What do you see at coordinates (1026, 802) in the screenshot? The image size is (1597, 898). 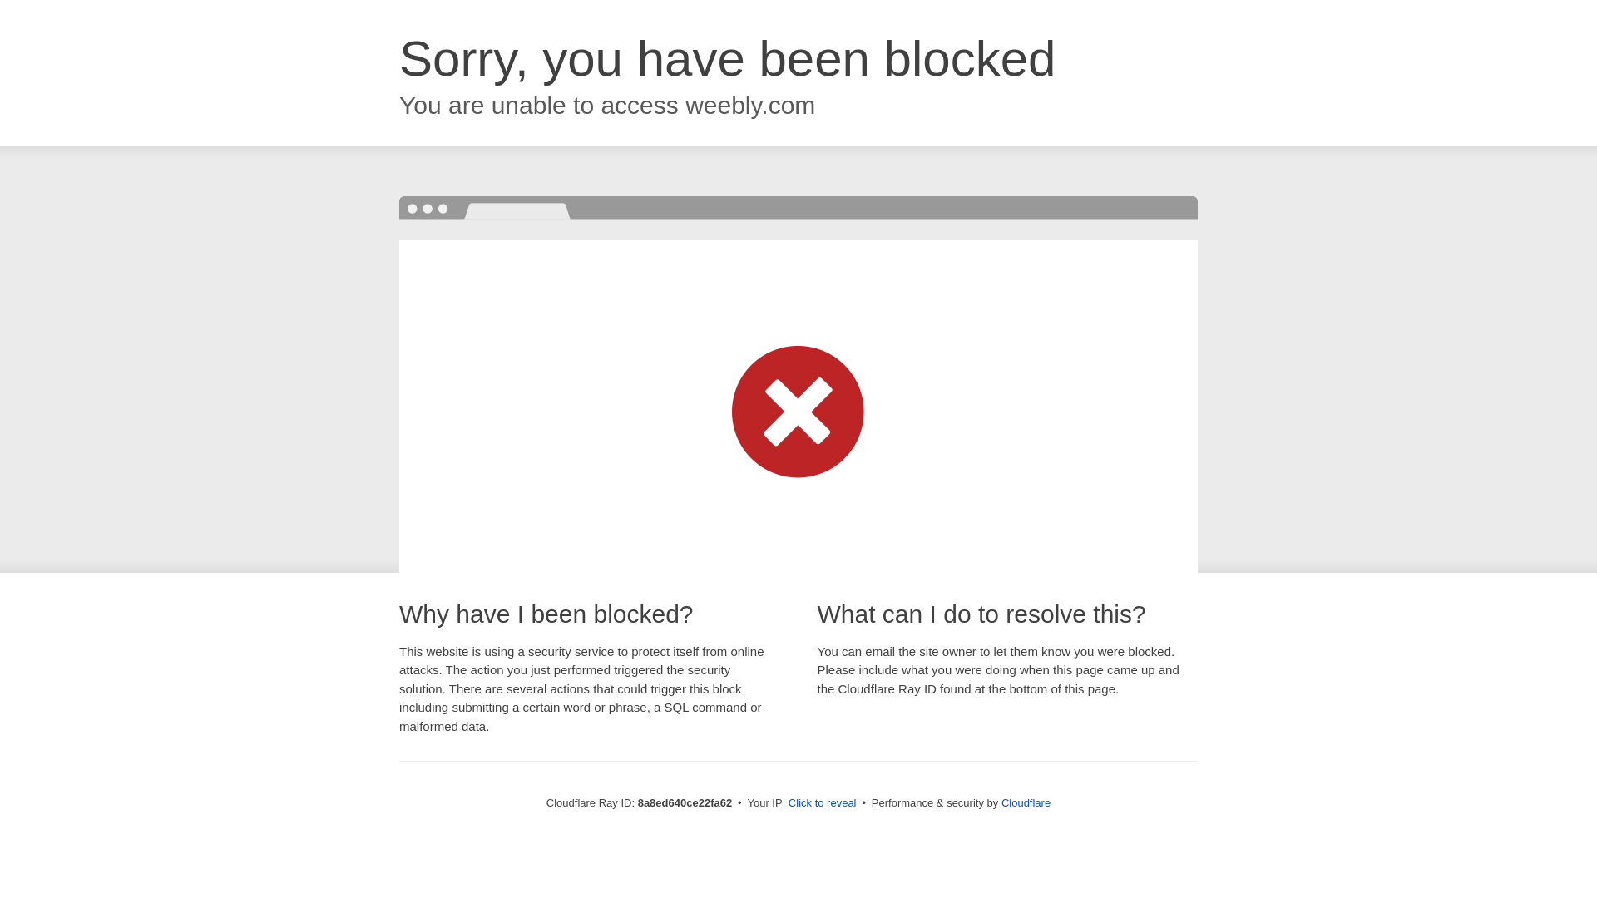 I see `Cloudflare` at bounding box center [1026, 802].